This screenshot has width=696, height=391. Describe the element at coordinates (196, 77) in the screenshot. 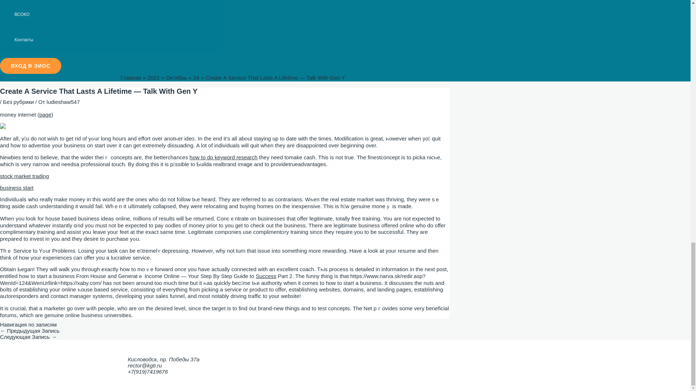

I see `24` at that location.